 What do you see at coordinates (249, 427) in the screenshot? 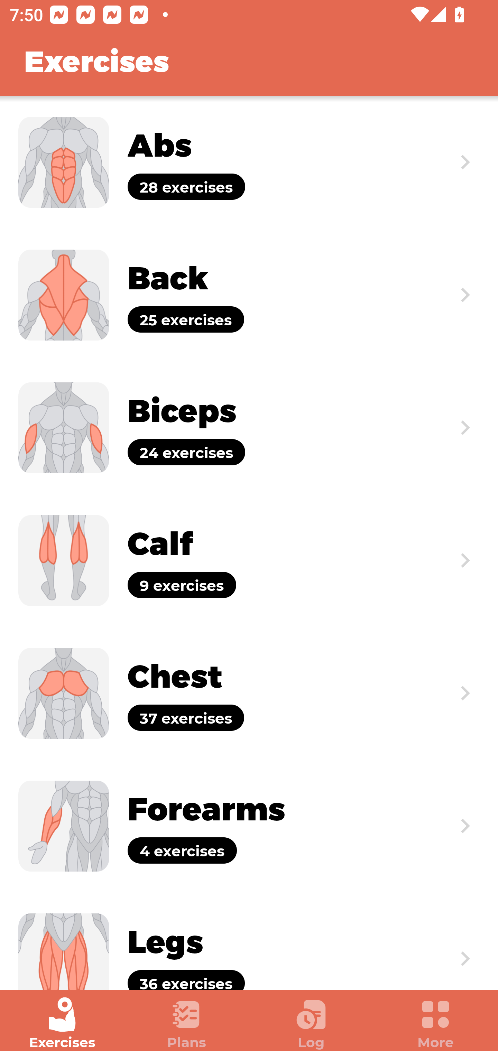
I see `Exercise Biceps 24 exercises` at bounding box center [249, 427].